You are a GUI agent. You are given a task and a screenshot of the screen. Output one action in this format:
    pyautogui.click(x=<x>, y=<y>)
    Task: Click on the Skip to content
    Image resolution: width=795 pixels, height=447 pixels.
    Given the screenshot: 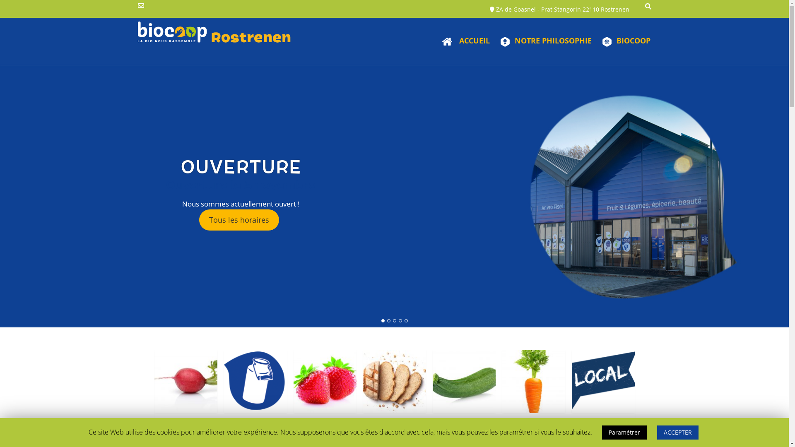 What is the action you would take?
    pyautogui.click(x=0, y=0)
    